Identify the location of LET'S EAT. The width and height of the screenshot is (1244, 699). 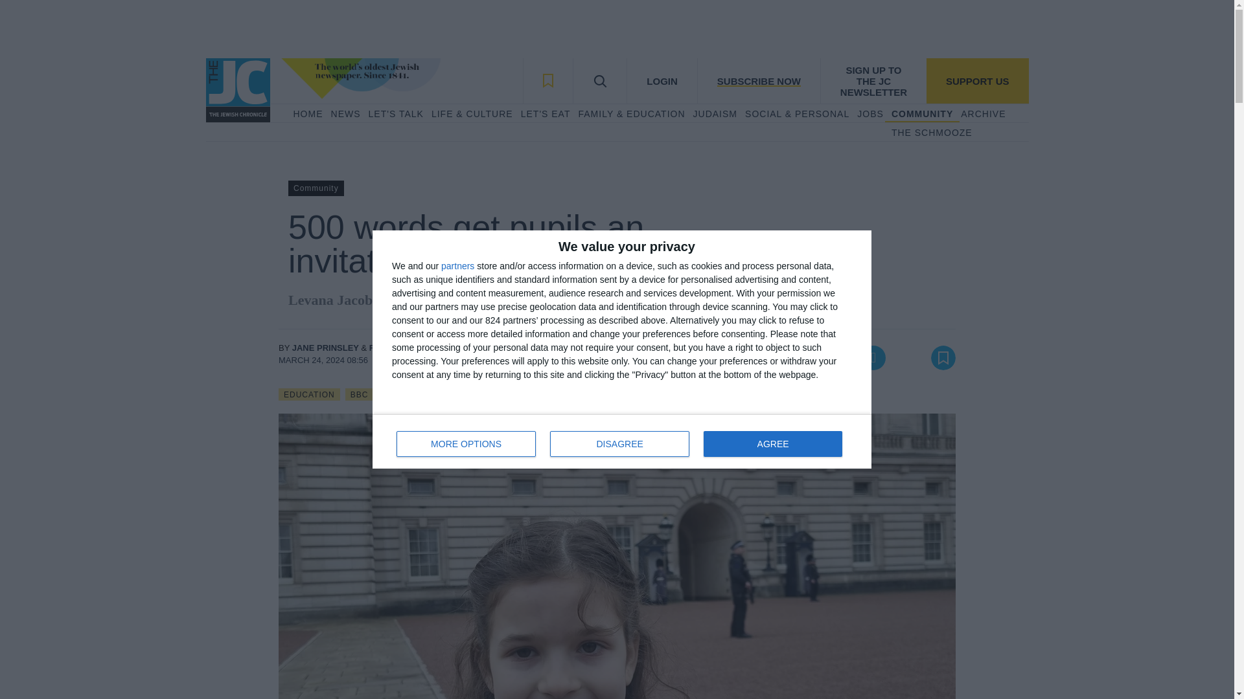
(870, 114).